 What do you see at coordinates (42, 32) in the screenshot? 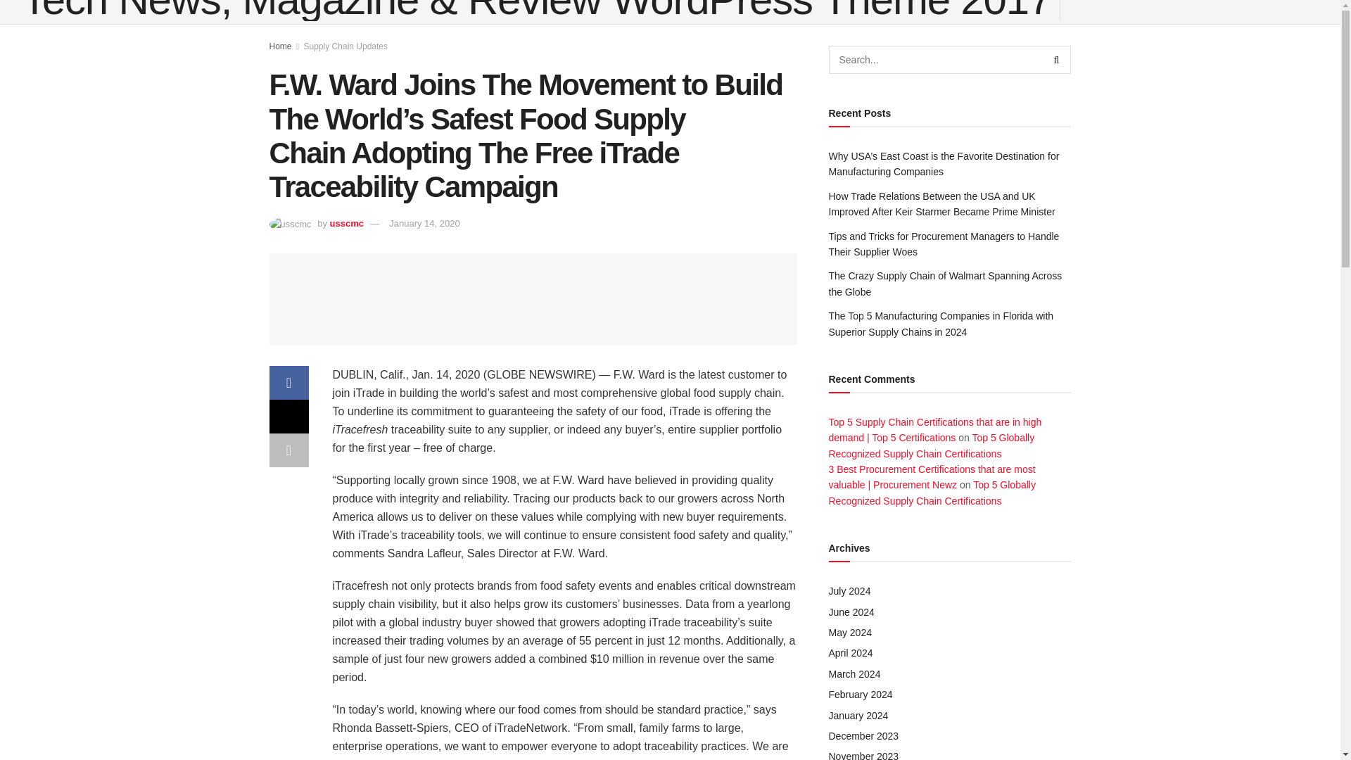
I see `HOME` at bounding box center [42, 32].